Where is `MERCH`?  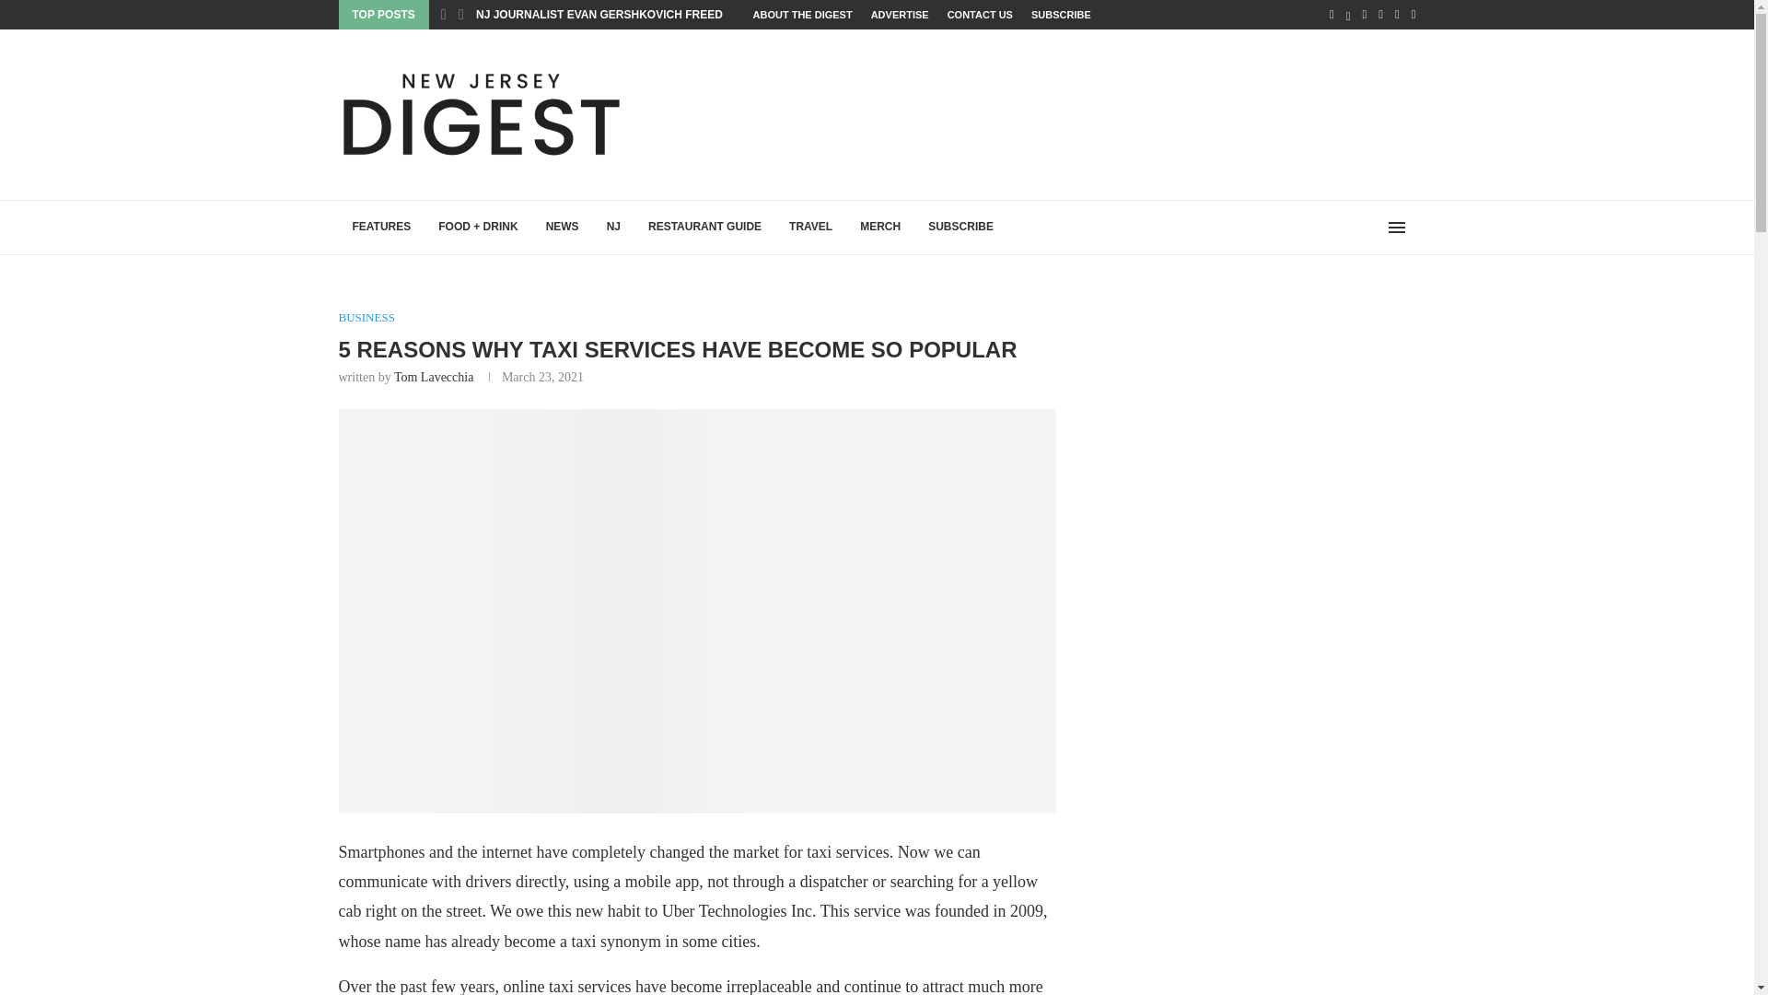
MERCH is located at coordinates (880, 227).